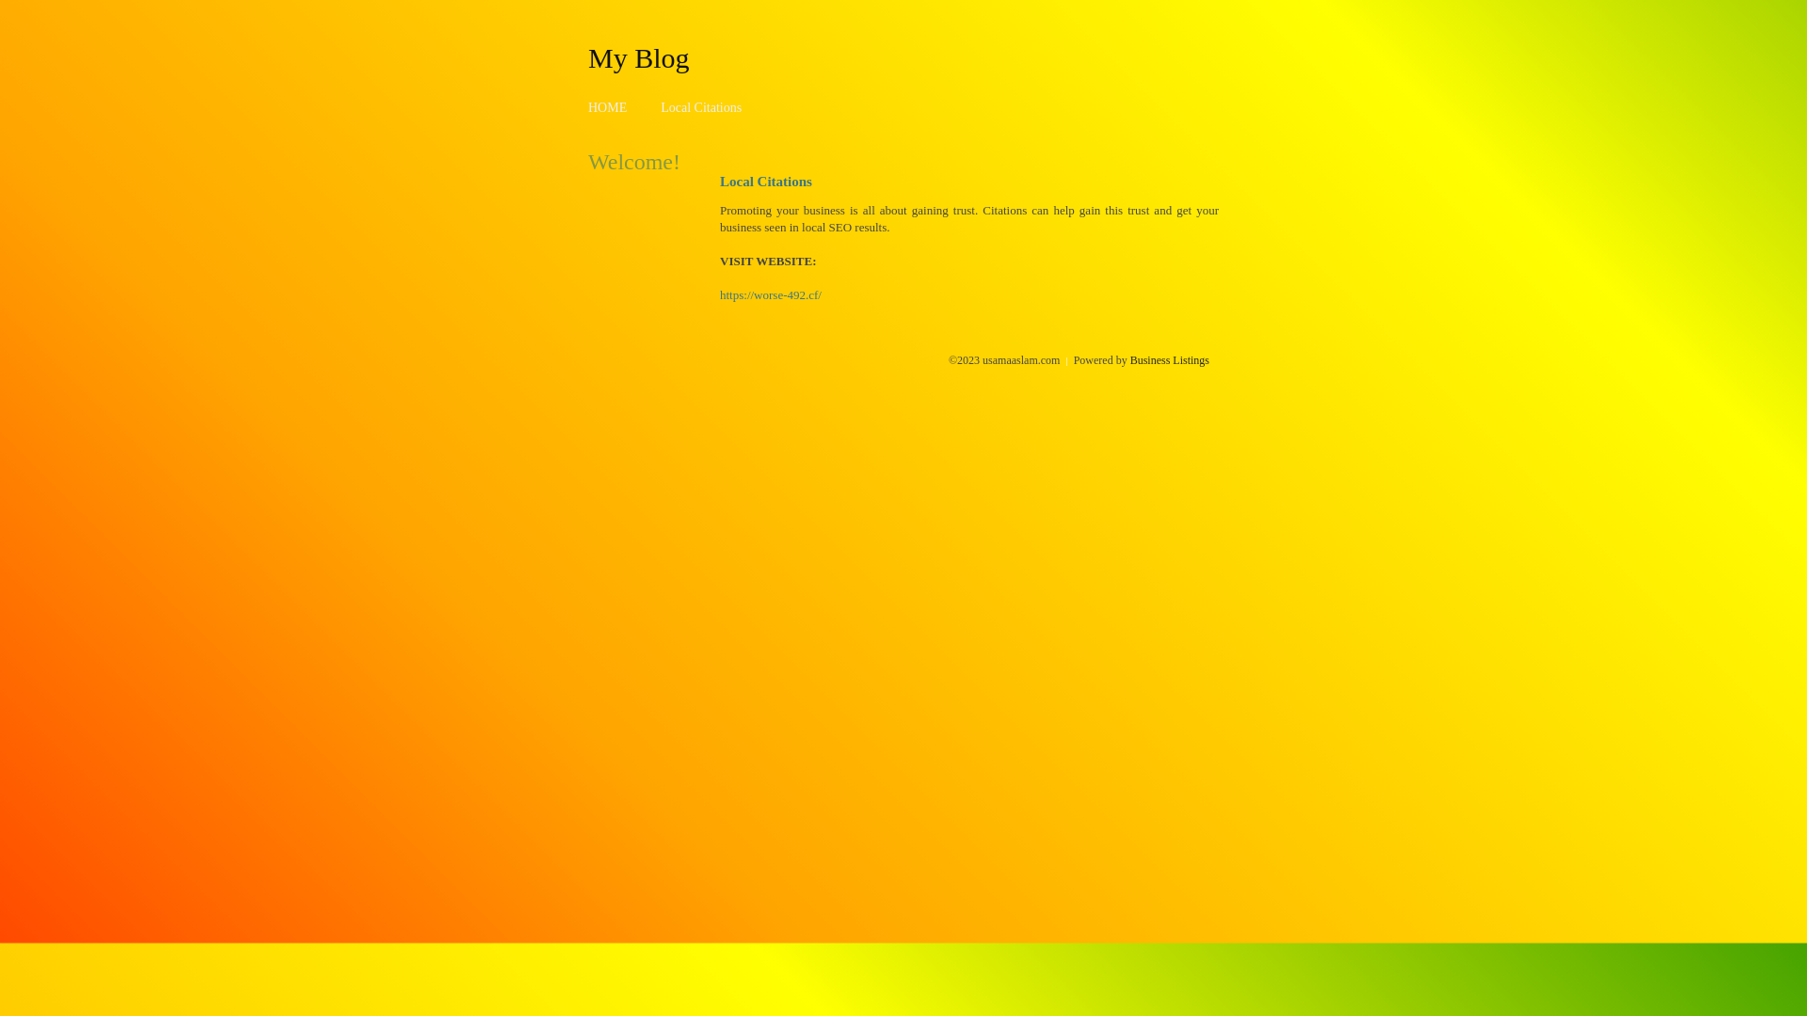 This screenshot has width=1807, height=1016. Describe the element at coordinates (701, 107) in the screenshot. I see `Local Citations` at that location.